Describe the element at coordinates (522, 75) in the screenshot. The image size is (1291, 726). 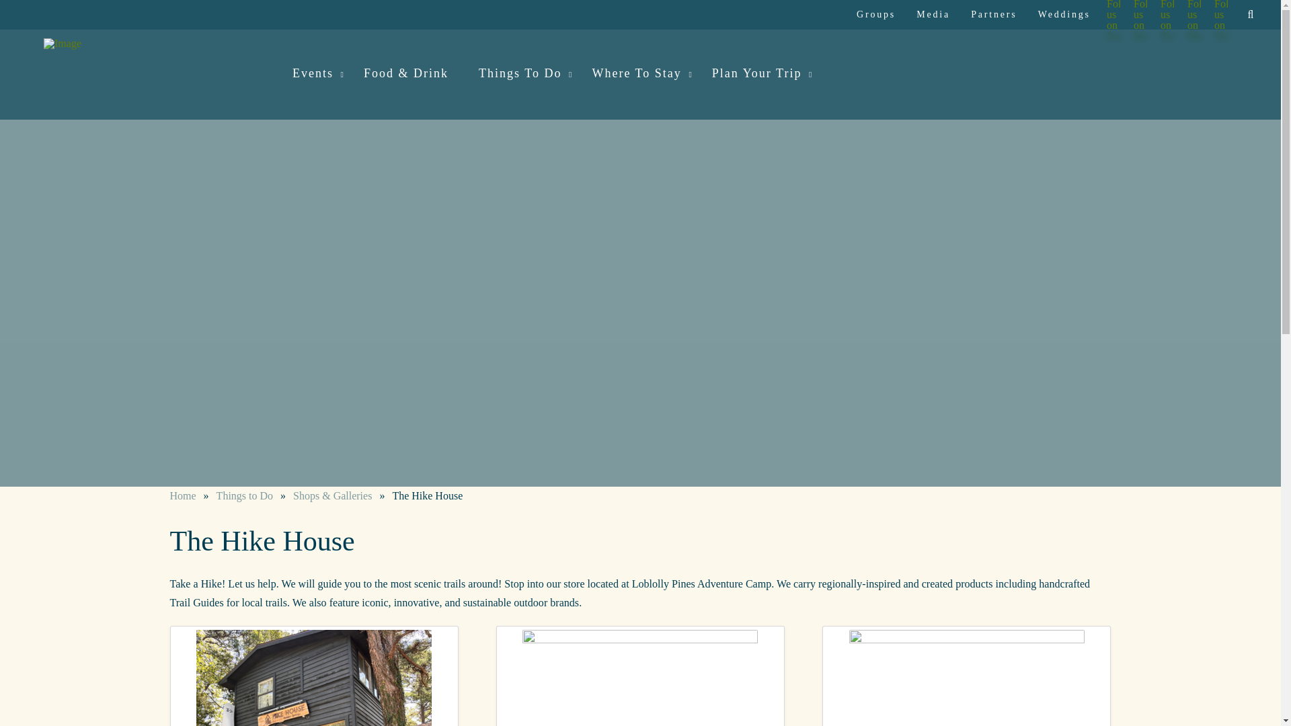
I see `Things To Do` at that location.